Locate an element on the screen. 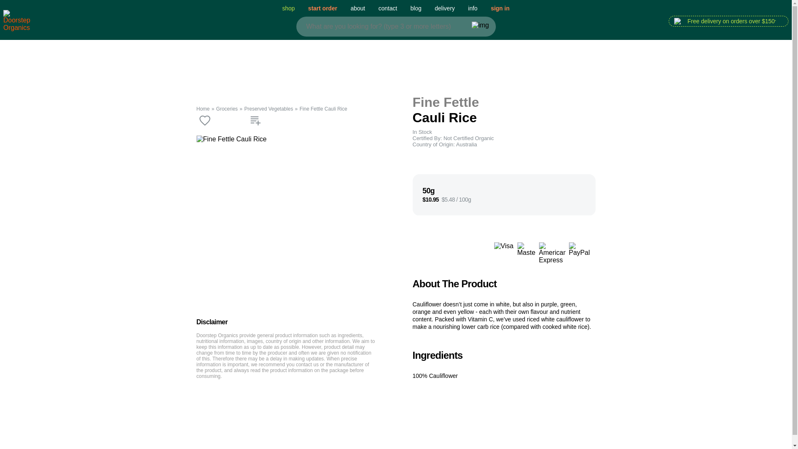 The height and width of the screenshot is (449, 798). PayPal is located at coordinates (582, 253).